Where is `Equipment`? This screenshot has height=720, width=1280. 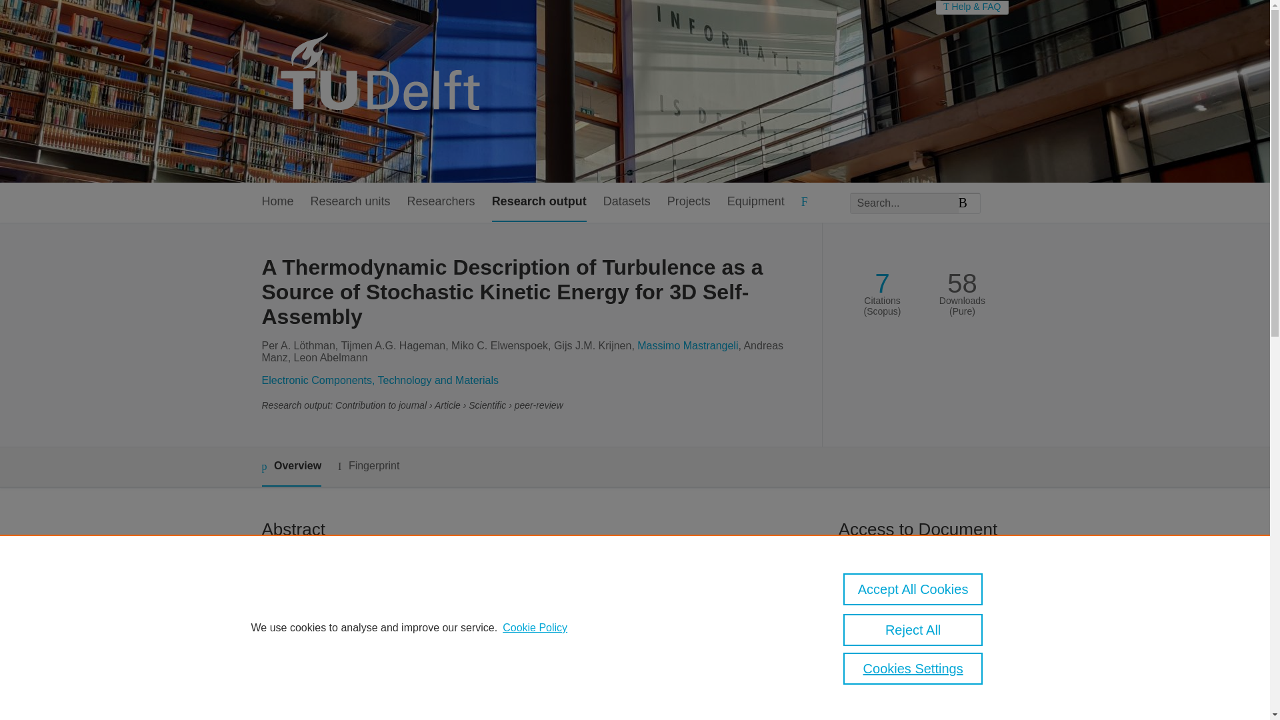 Equipment is located at coordinates (755, 202).